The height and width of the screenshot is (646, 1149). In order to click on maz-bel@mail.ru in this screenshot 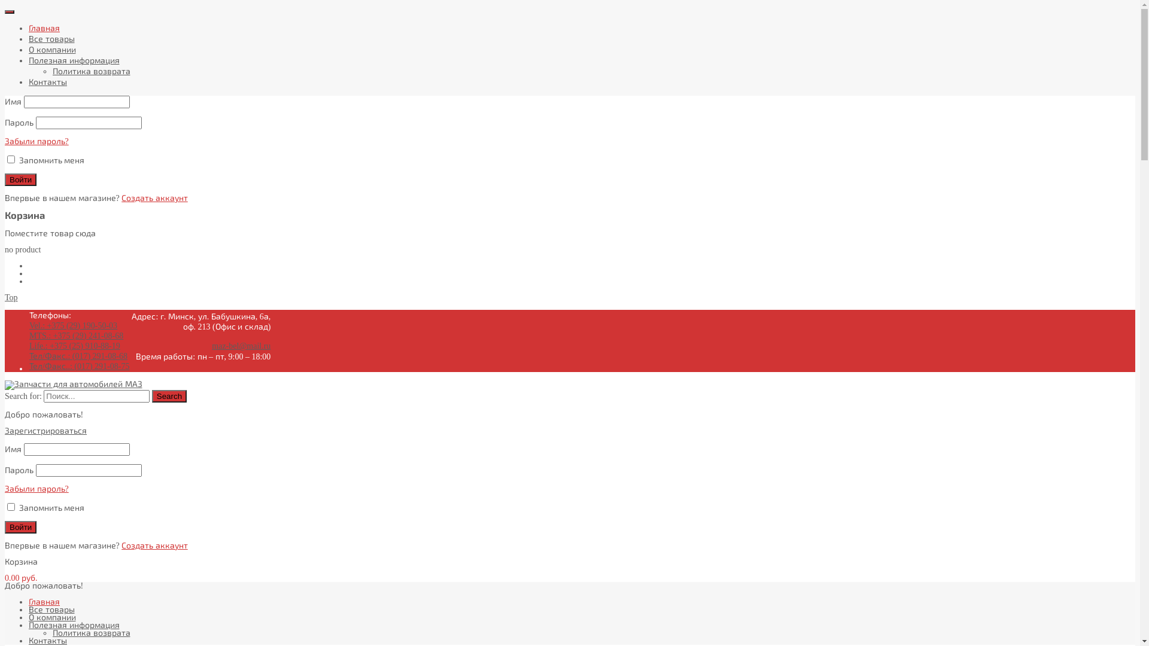, I will do `click(241, 346)`.